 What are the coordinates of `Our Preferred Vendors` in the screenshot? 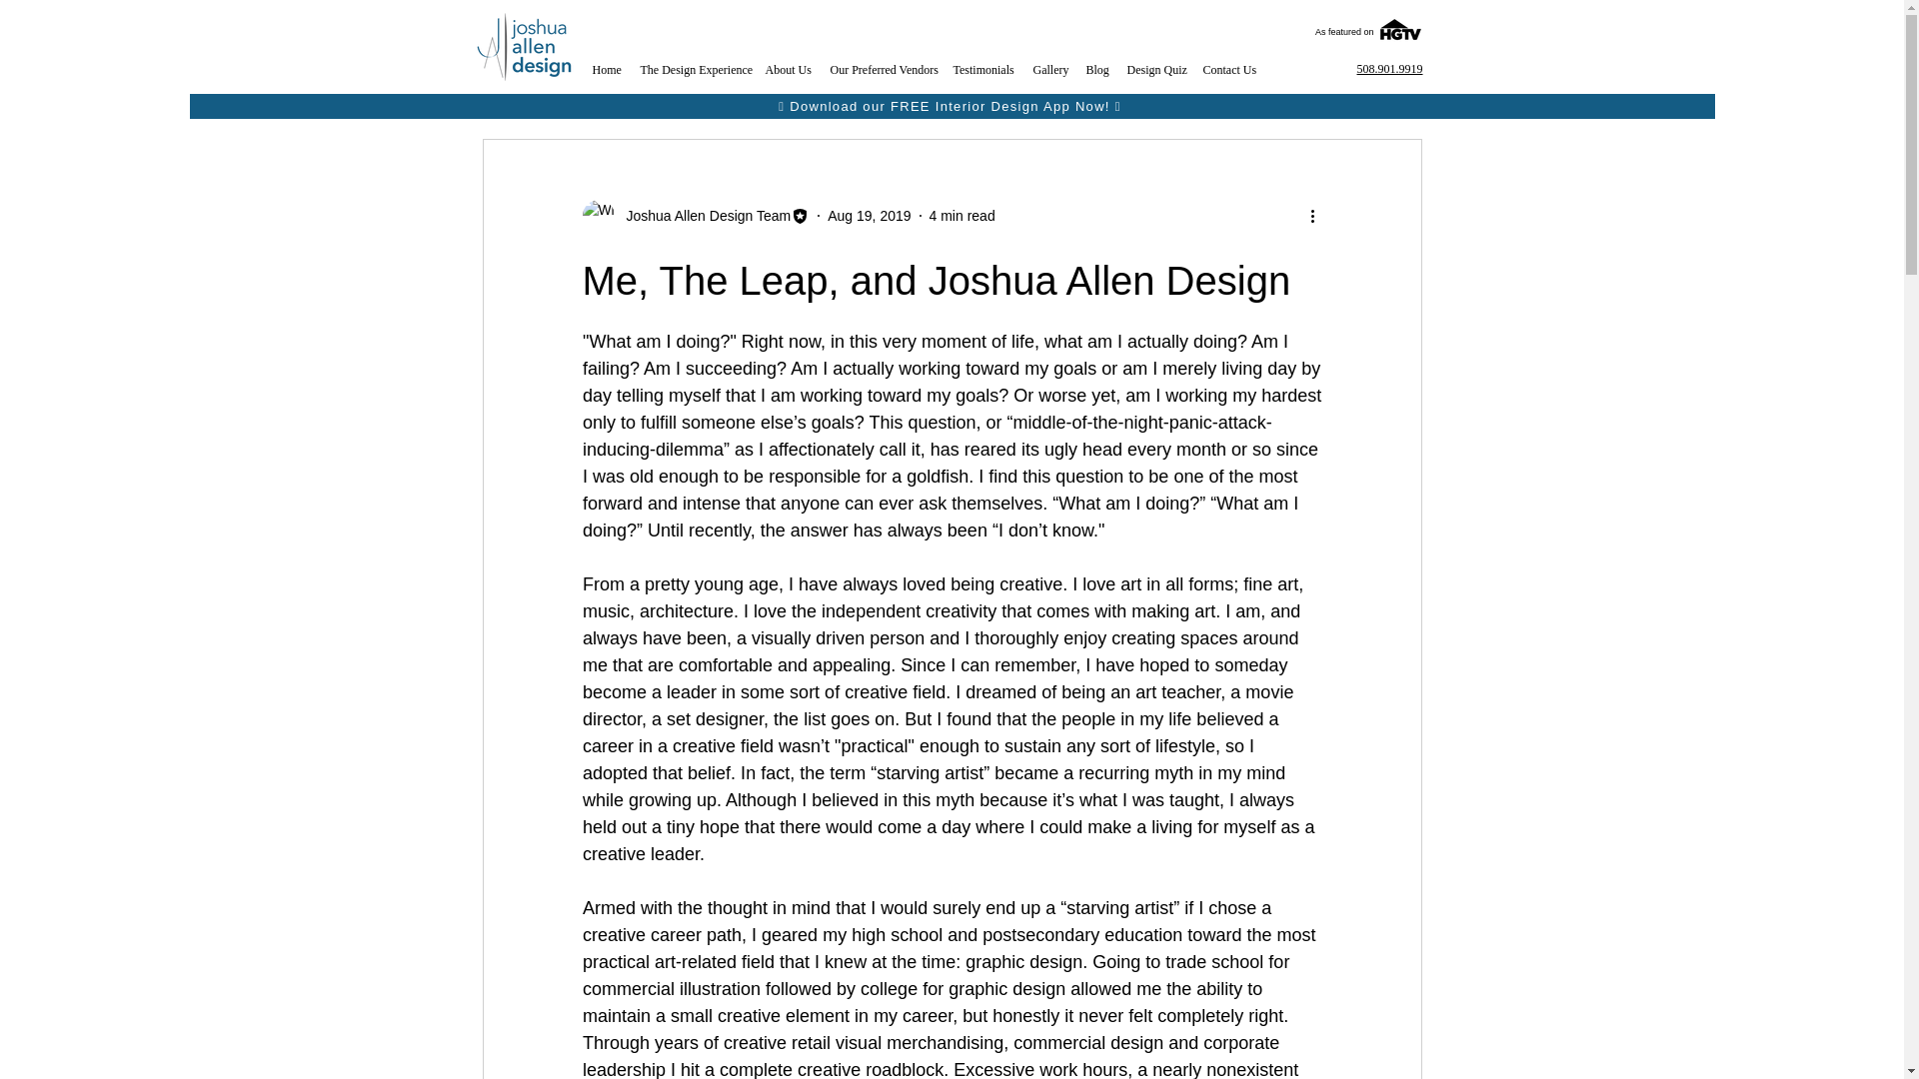 It's located at (880, 70).